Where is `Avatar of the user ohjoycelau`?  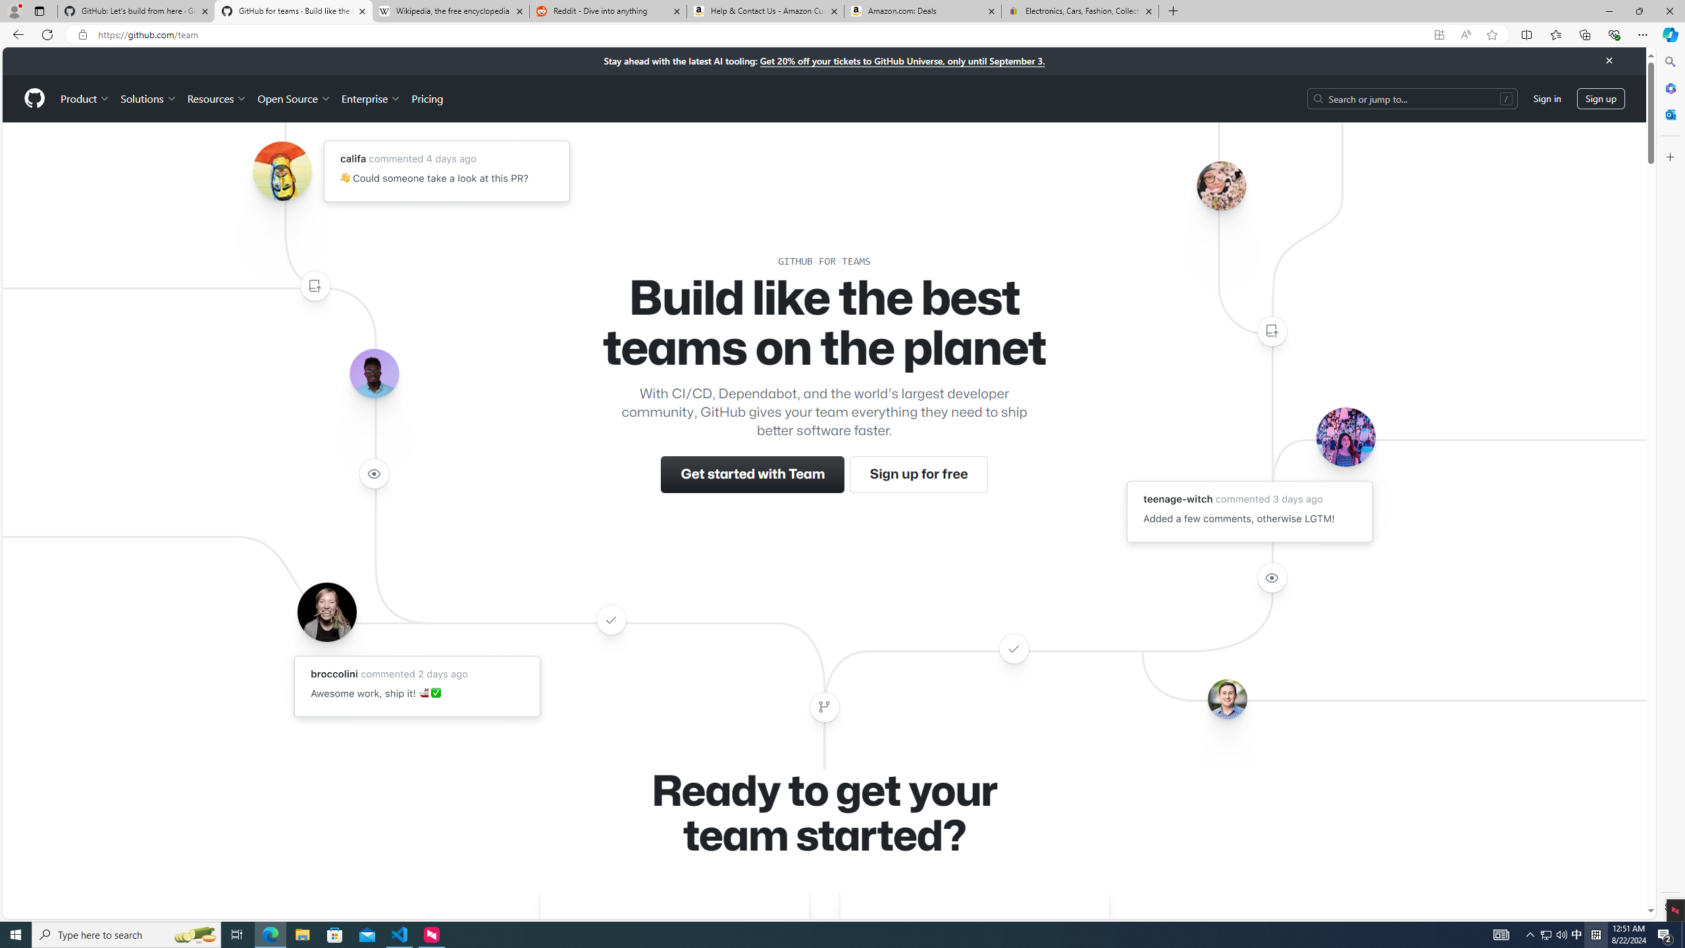 Avatar of the user ohjoycelau is located at coordinates (1220, 185).